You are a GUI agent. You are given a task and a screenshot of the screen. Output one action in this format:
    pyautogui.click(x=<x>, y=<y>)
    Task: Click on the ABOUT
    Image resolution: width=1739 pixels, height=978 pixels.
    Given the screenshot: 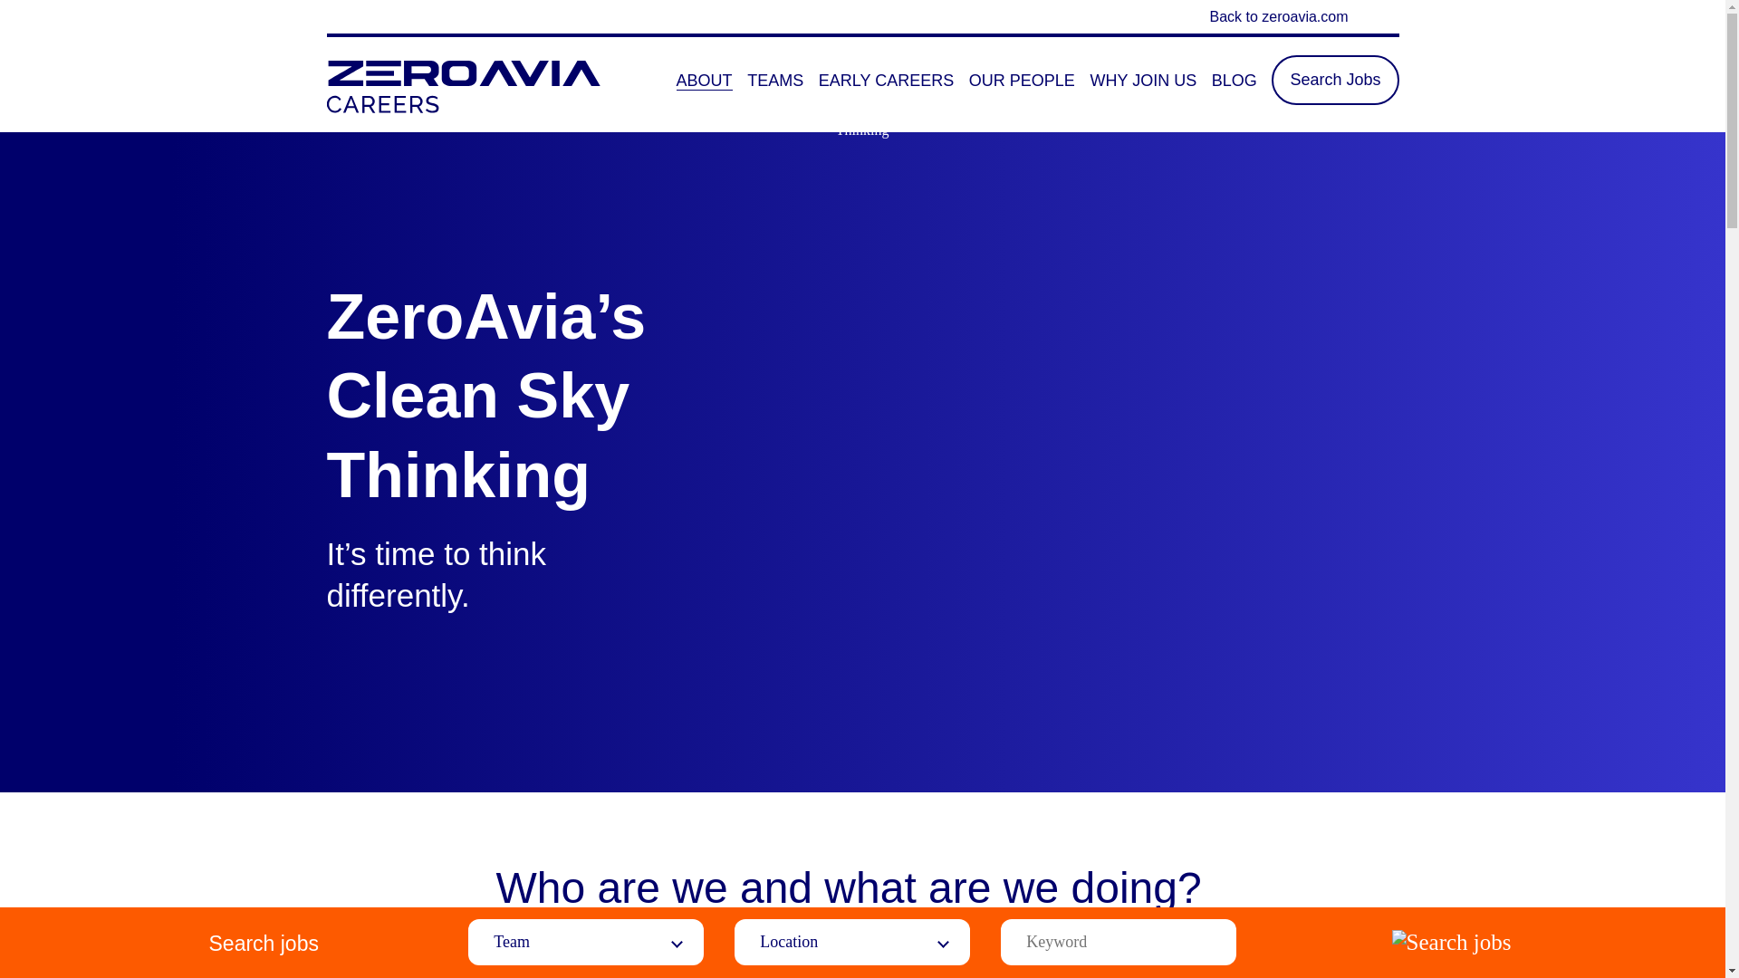 What is the action you would take?
    pyautogui.click(x=704, y=81)
    